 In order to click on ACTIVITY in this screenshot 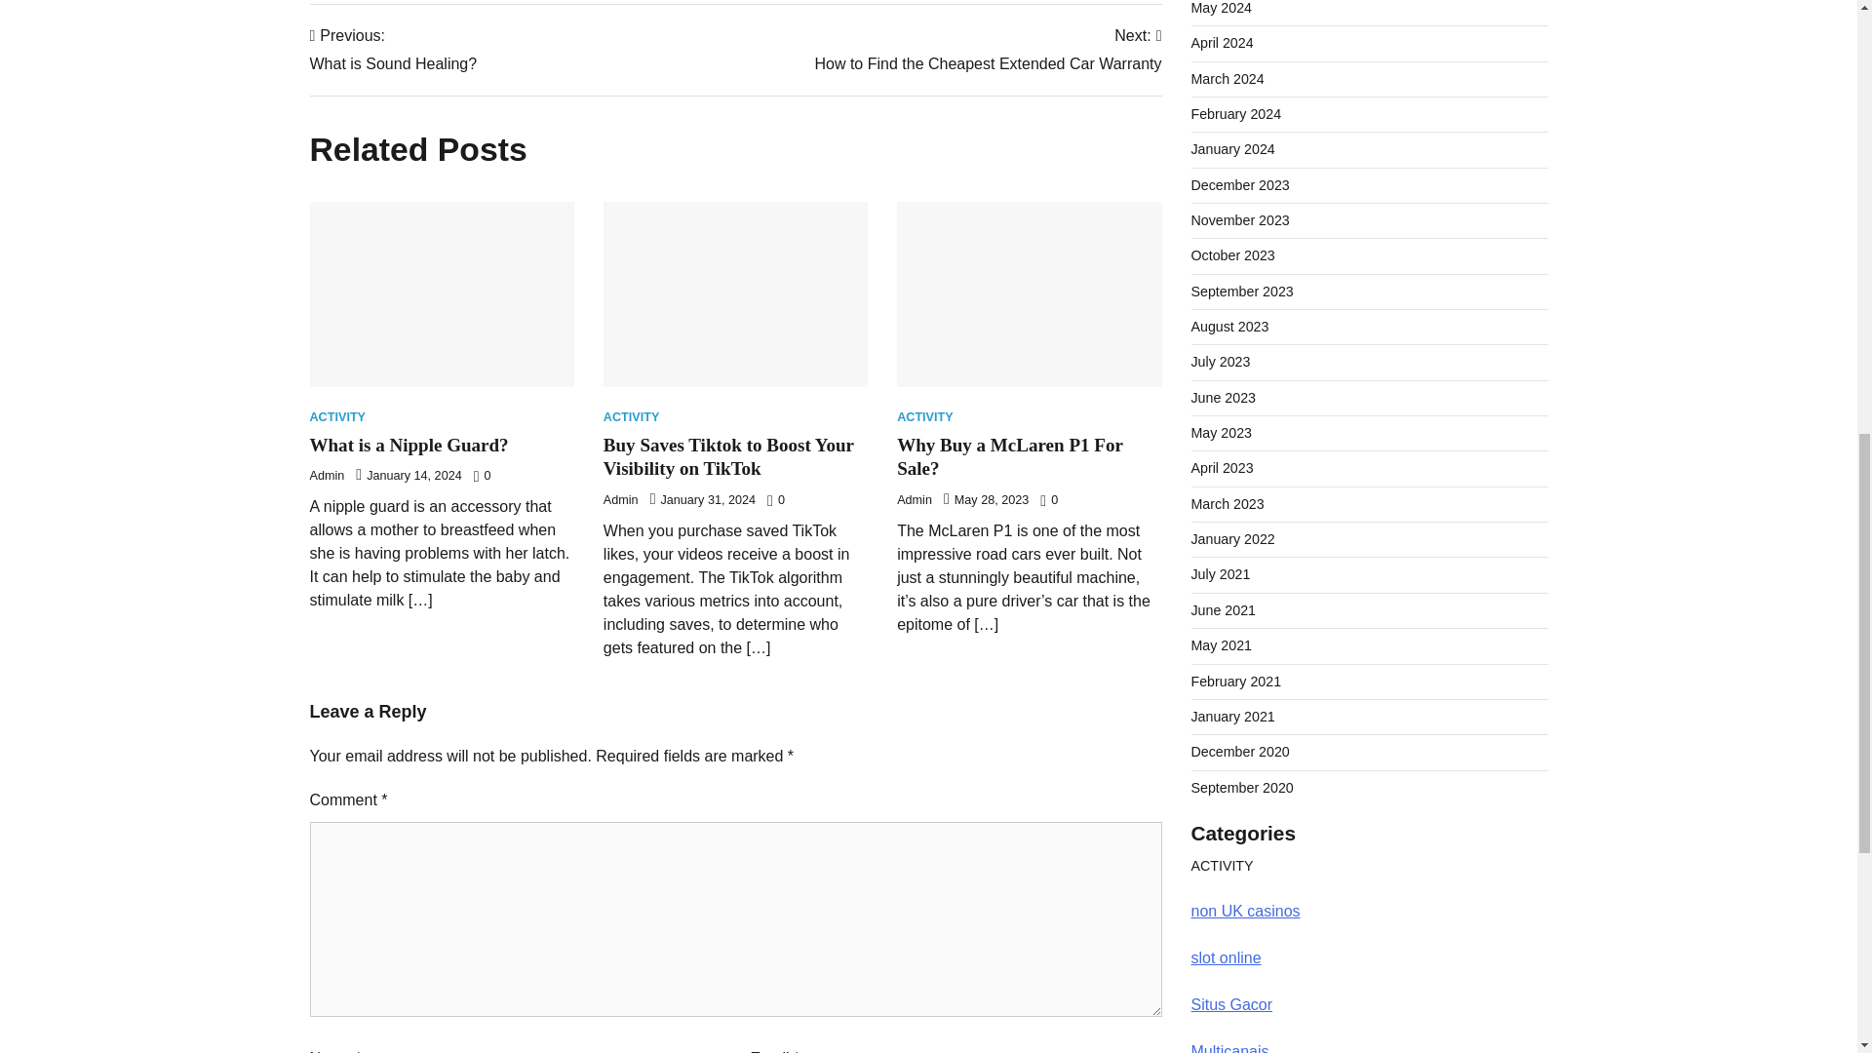, I will do `click(338, 417)`.